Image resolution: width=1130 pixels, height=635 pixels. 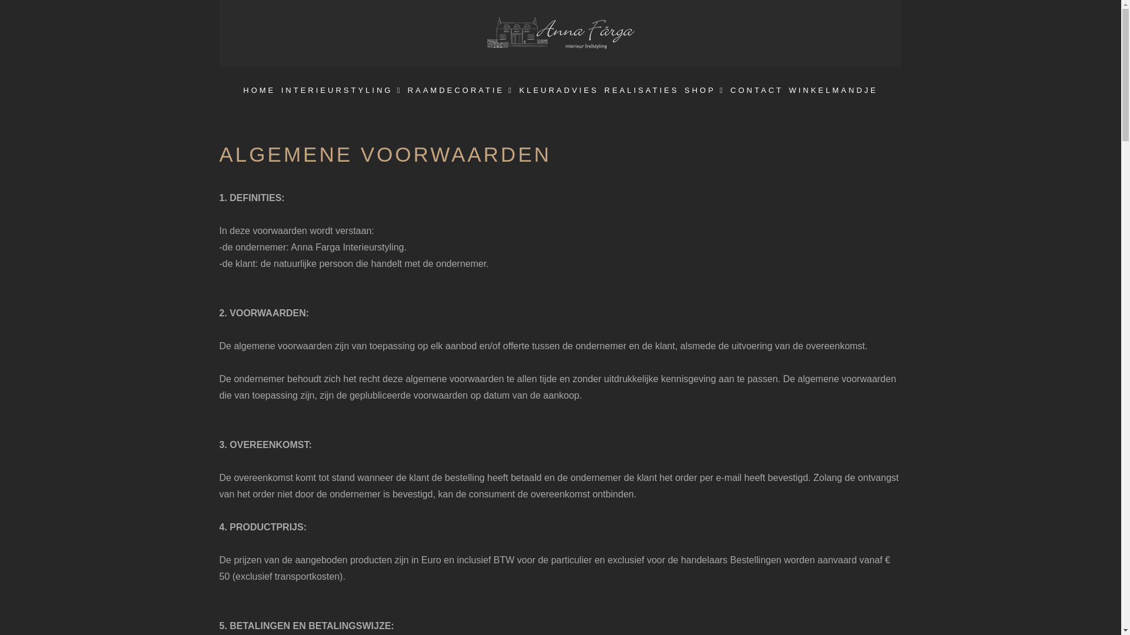 What do you see at coordinates (705, 91) in the screenshot?
I see `SHOP` at bounding box center [705, 91].